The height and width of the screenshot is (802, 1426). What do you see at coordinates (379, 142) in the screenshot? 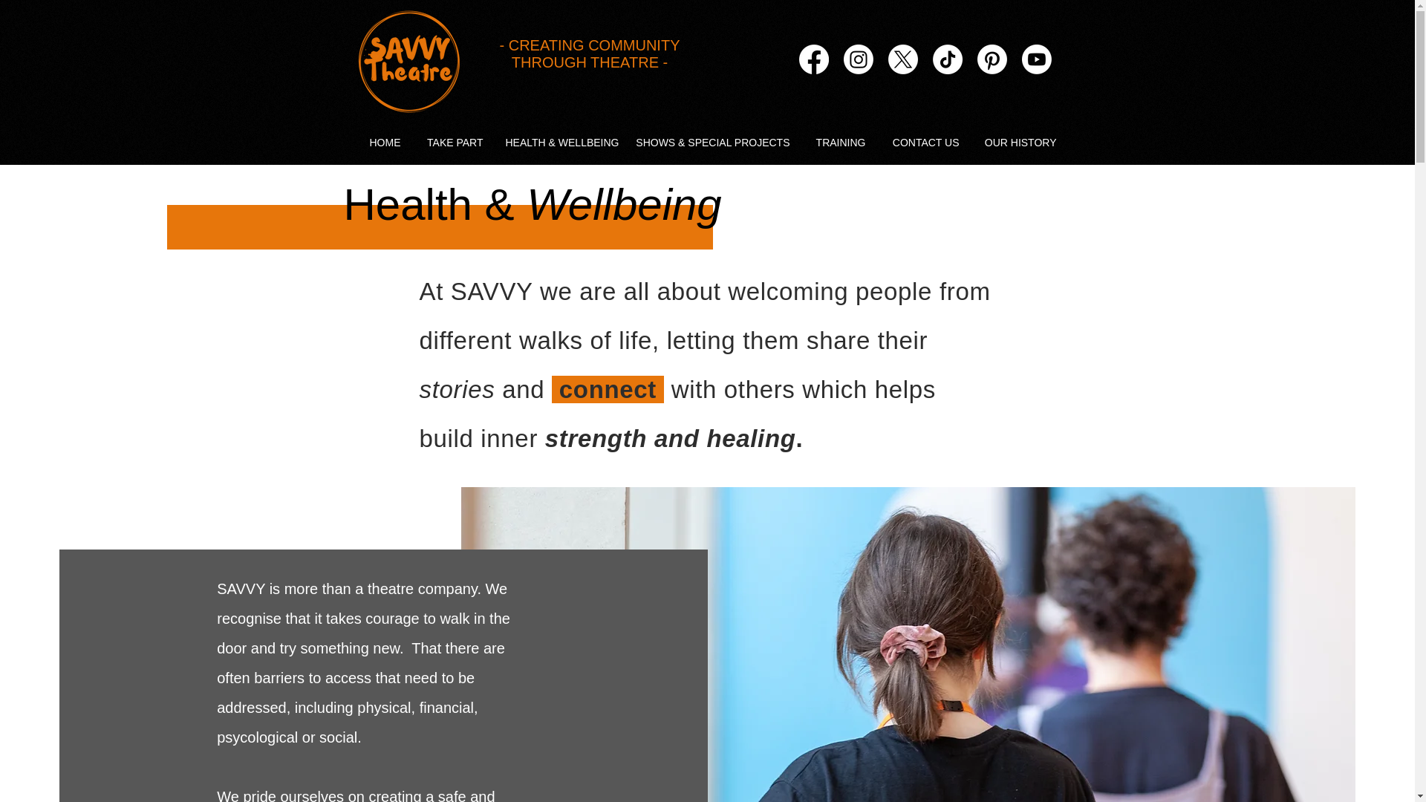
I see `HOME` at bounding box center [379, 142].